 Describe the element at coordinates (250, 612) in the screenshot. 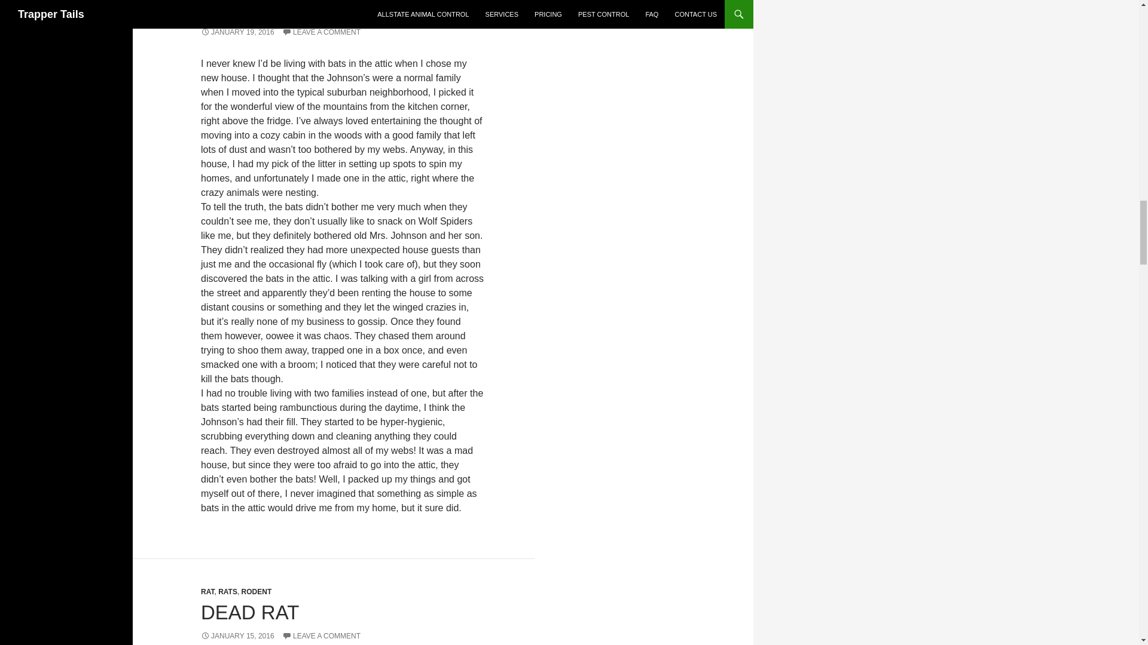

I see `DEAD RAT` at that location.